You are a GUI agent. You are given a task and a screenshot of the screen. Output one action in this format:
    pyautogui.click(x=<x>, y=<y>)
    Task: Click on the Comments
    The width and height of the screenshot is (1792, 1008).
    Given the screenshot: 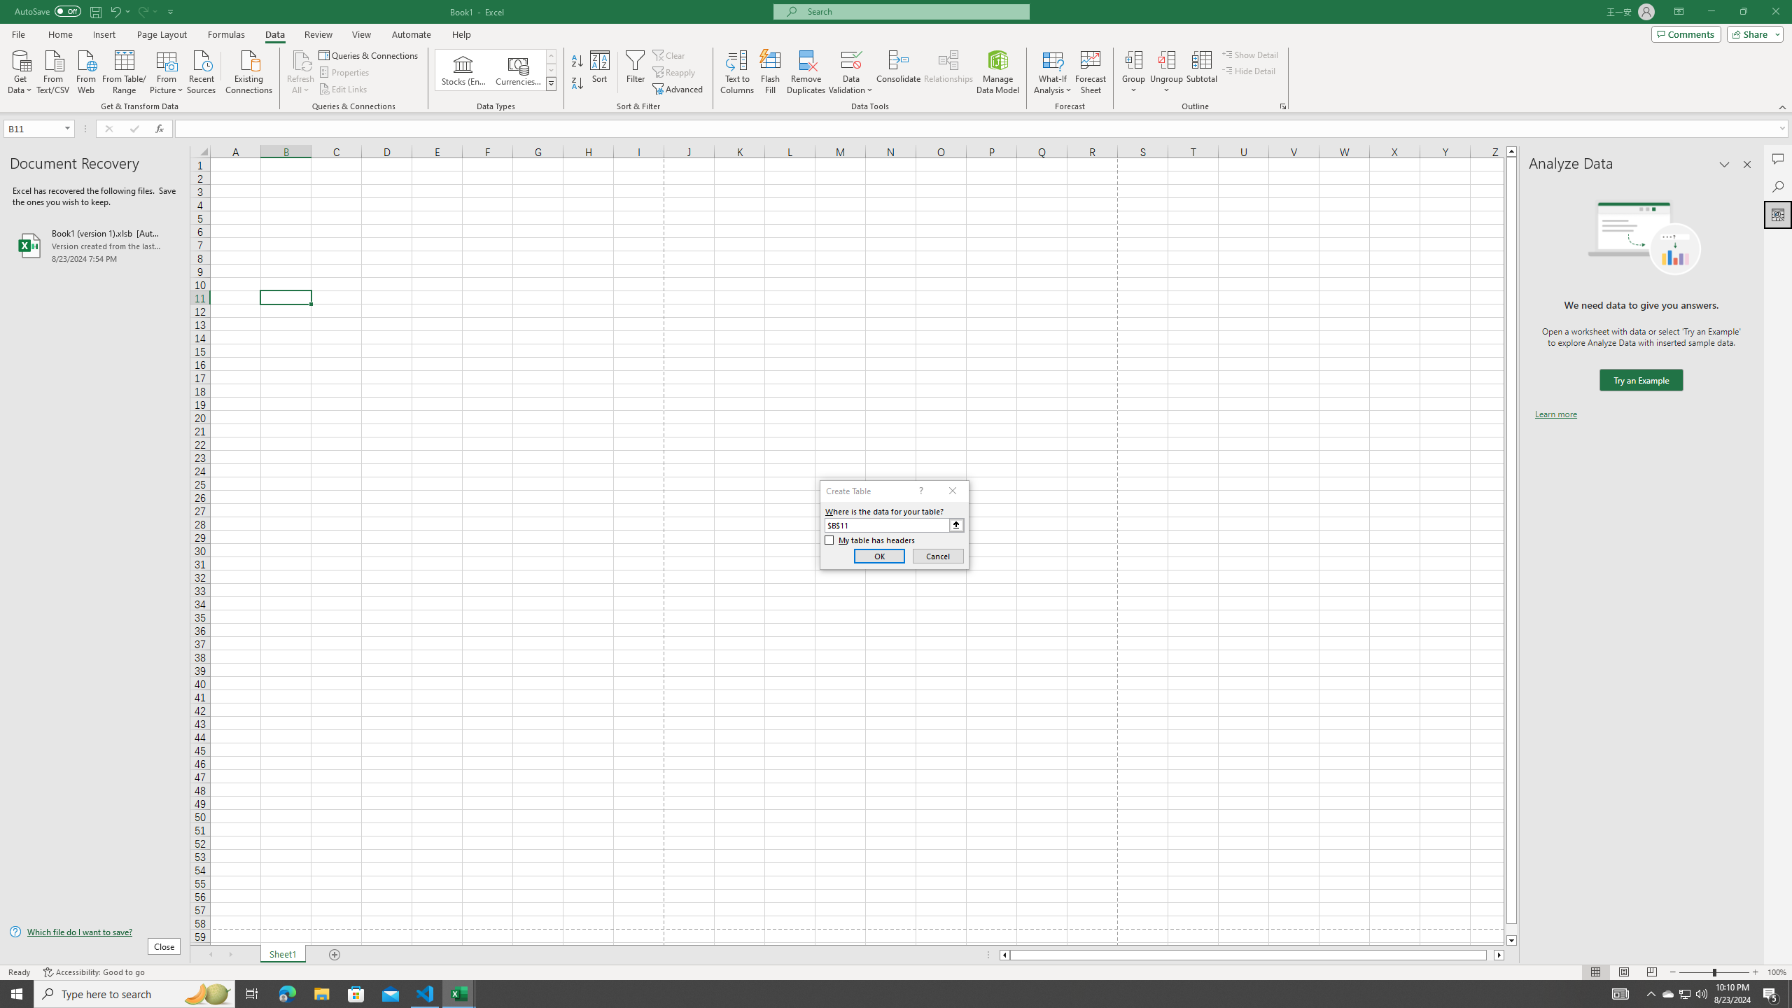 What is the action you would take?
    pyautogui.click(x=1778, y=159)
    